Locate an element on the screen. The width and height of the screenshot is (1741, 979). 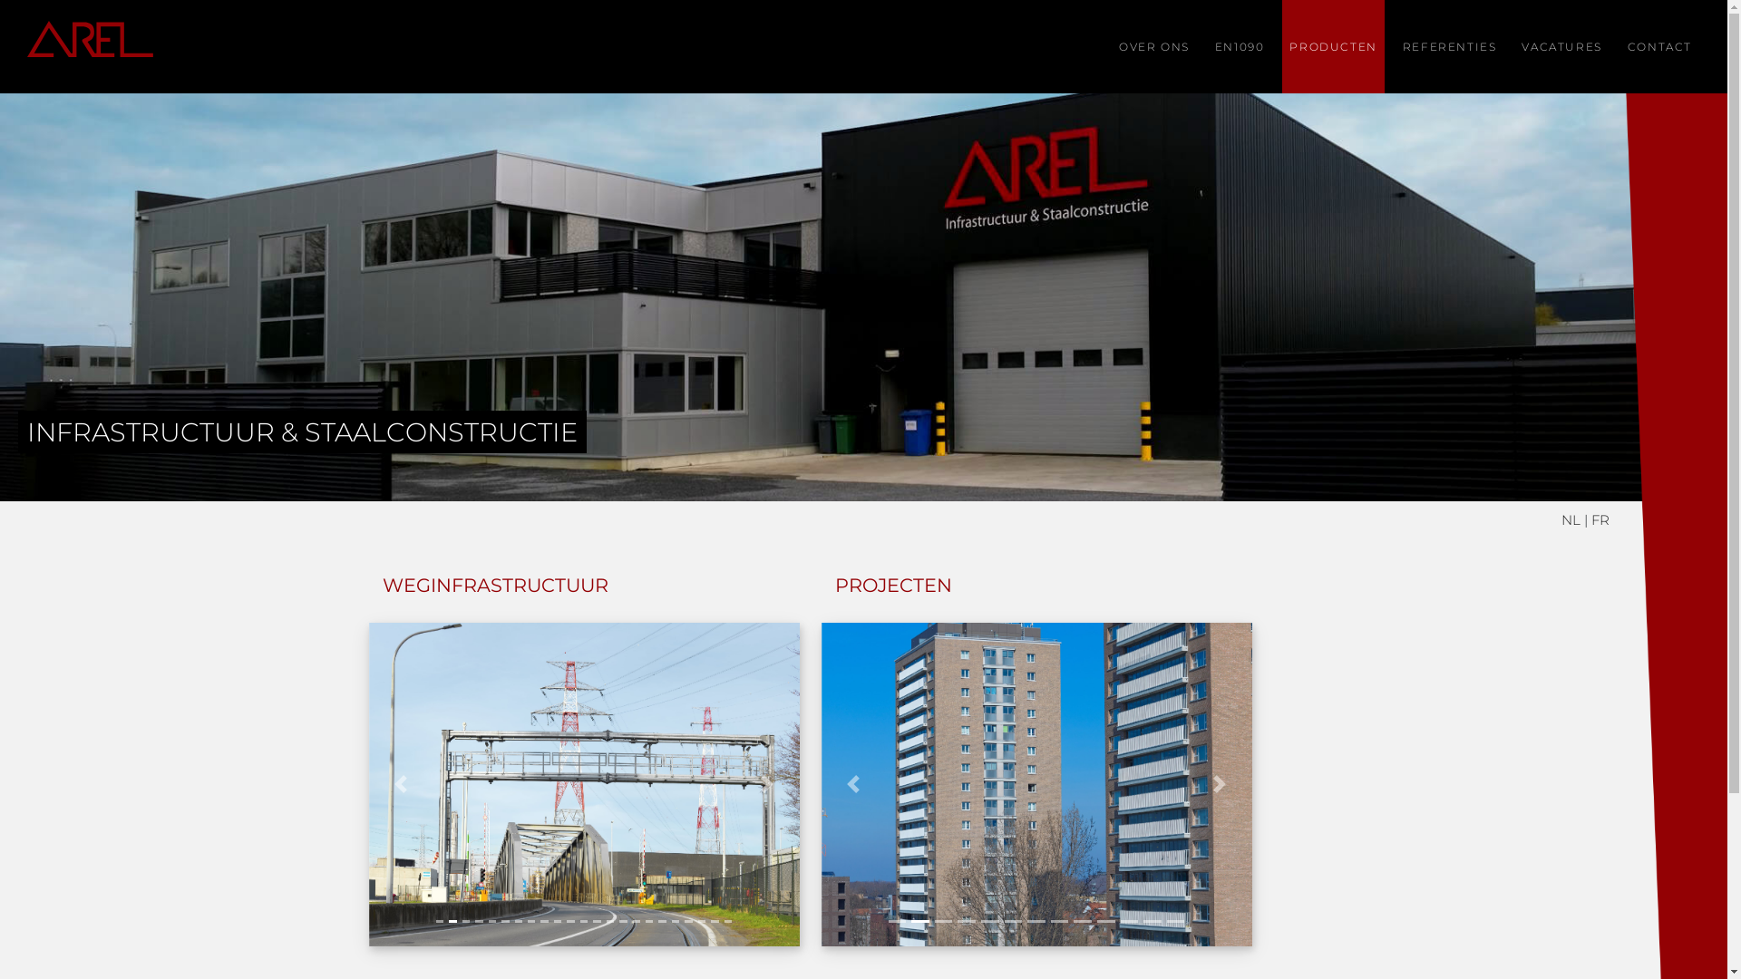
Previous is located at coordinates (854, 784).